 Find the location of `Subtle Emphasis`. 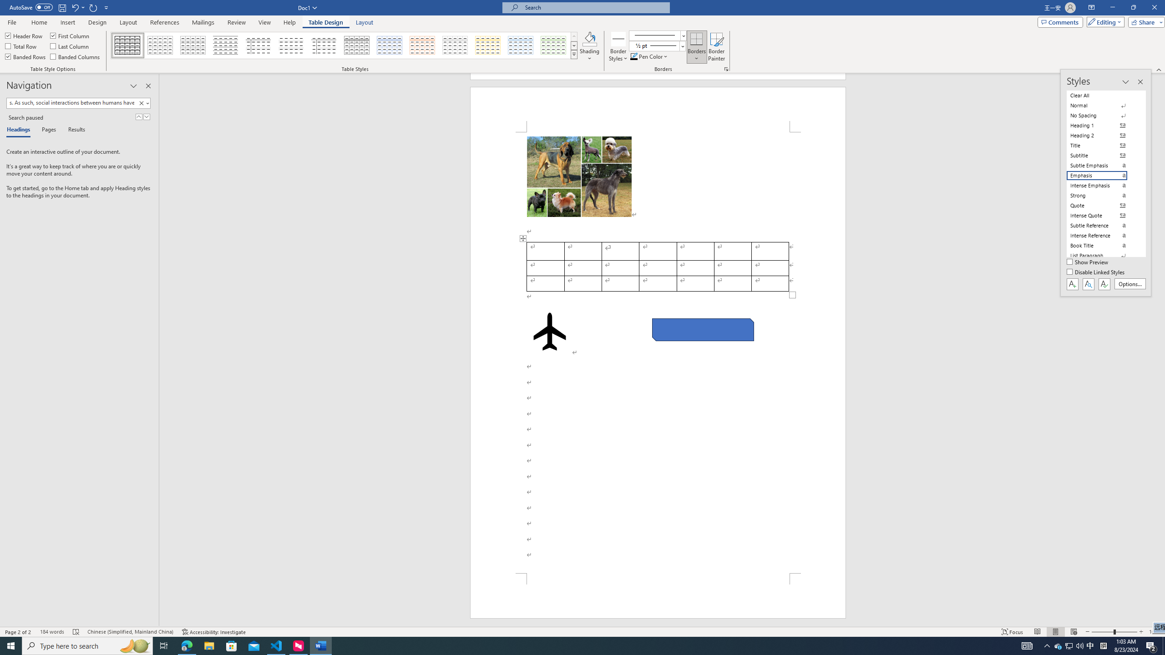

Subtle Emphasis is located at coordinates (1102, 165).